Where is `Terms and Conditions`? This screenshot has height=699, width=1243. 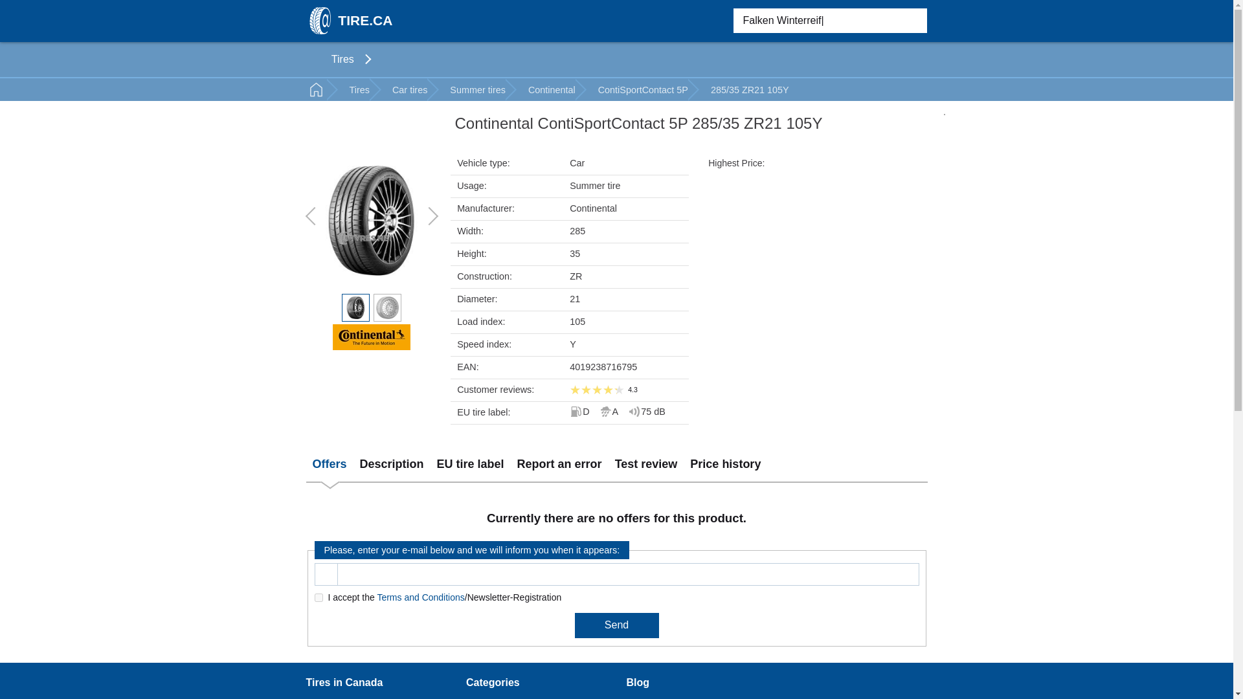 Terms and Conditions is located at coordinates (420, 597).